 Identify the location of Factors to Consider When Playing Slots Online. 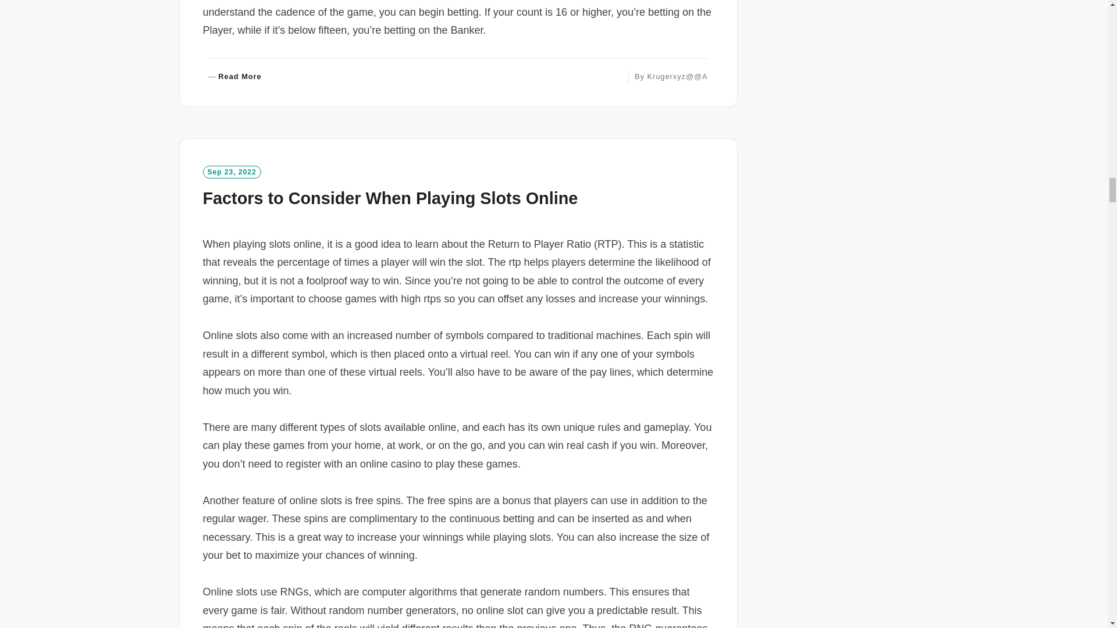
(234, 77).